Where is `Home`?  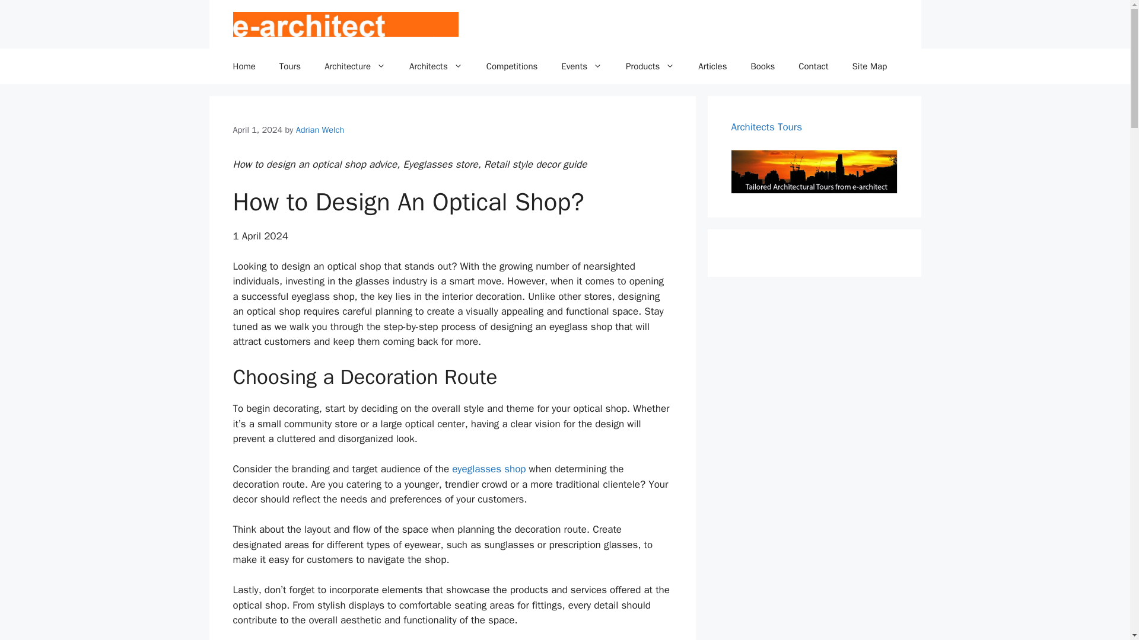 Home is located at coordinates (243, 66).